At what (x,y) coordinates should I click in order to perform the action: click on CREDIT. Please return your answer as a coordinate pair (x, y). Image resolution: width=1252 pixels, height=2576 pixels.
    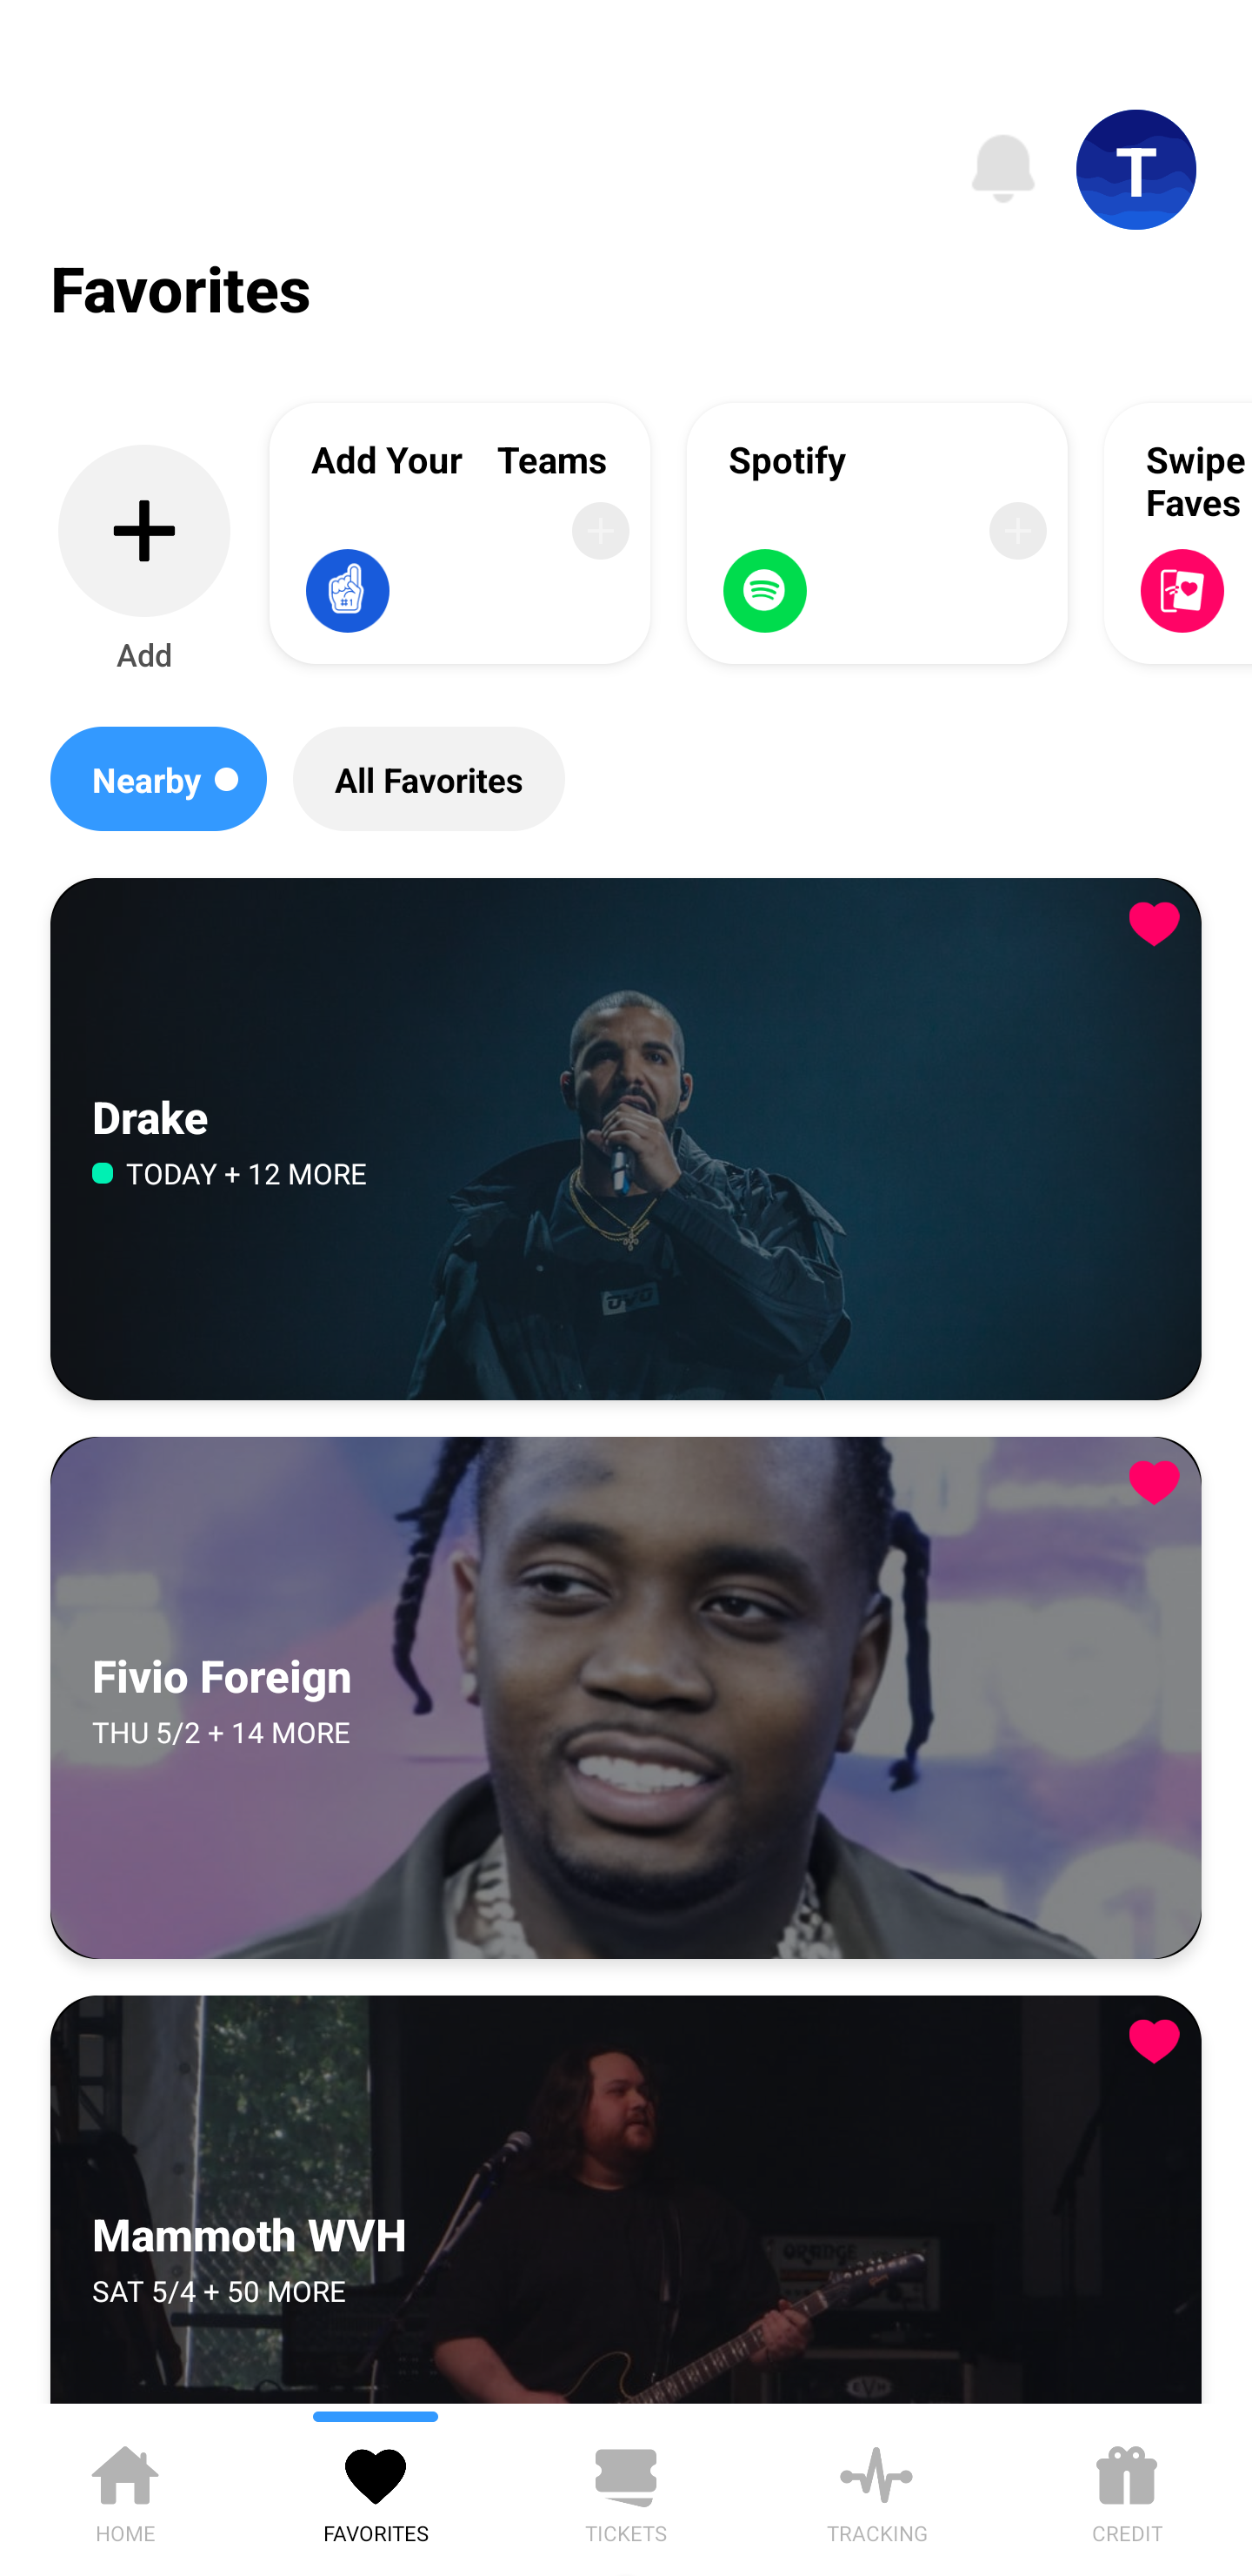
    Looking at the image, I should click on (1127, 2489).